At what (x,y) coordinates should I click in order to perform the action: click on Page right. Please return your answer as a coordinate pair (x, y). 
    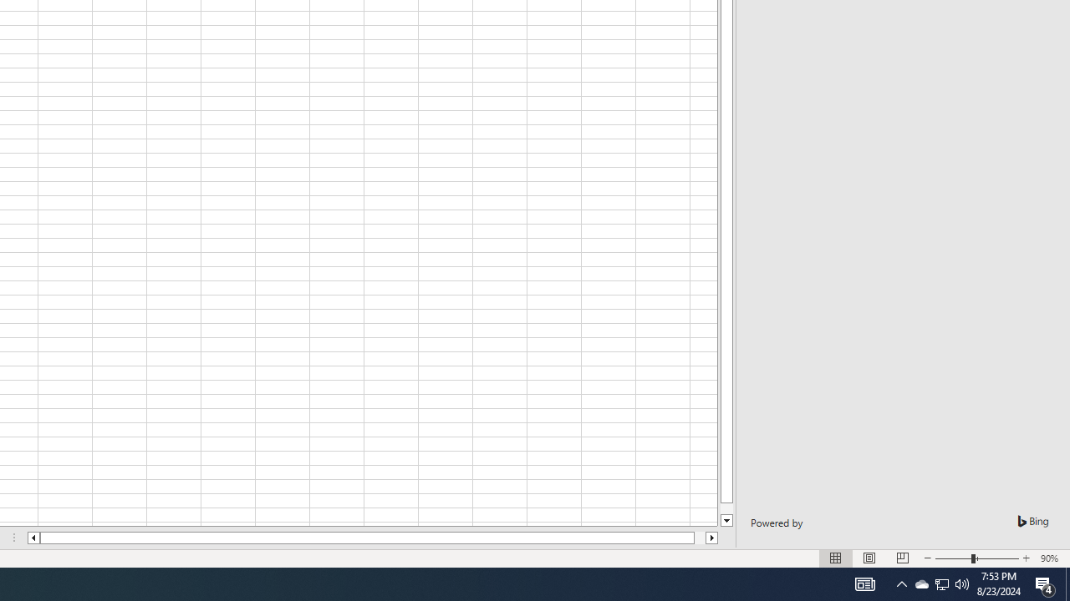
    Looking at the image, I should click on (699, 538).